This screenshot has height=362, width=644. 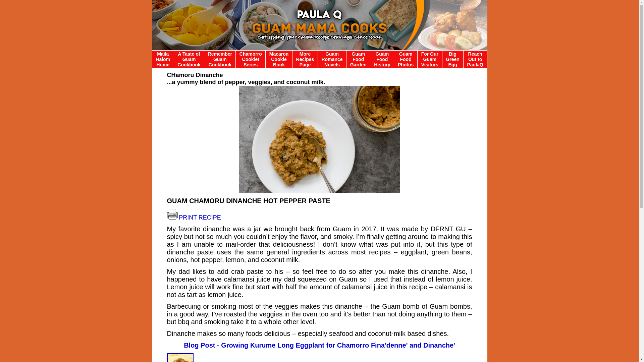 I want to click on Reach Out to PaulaQ, so click(x=475, y=59).